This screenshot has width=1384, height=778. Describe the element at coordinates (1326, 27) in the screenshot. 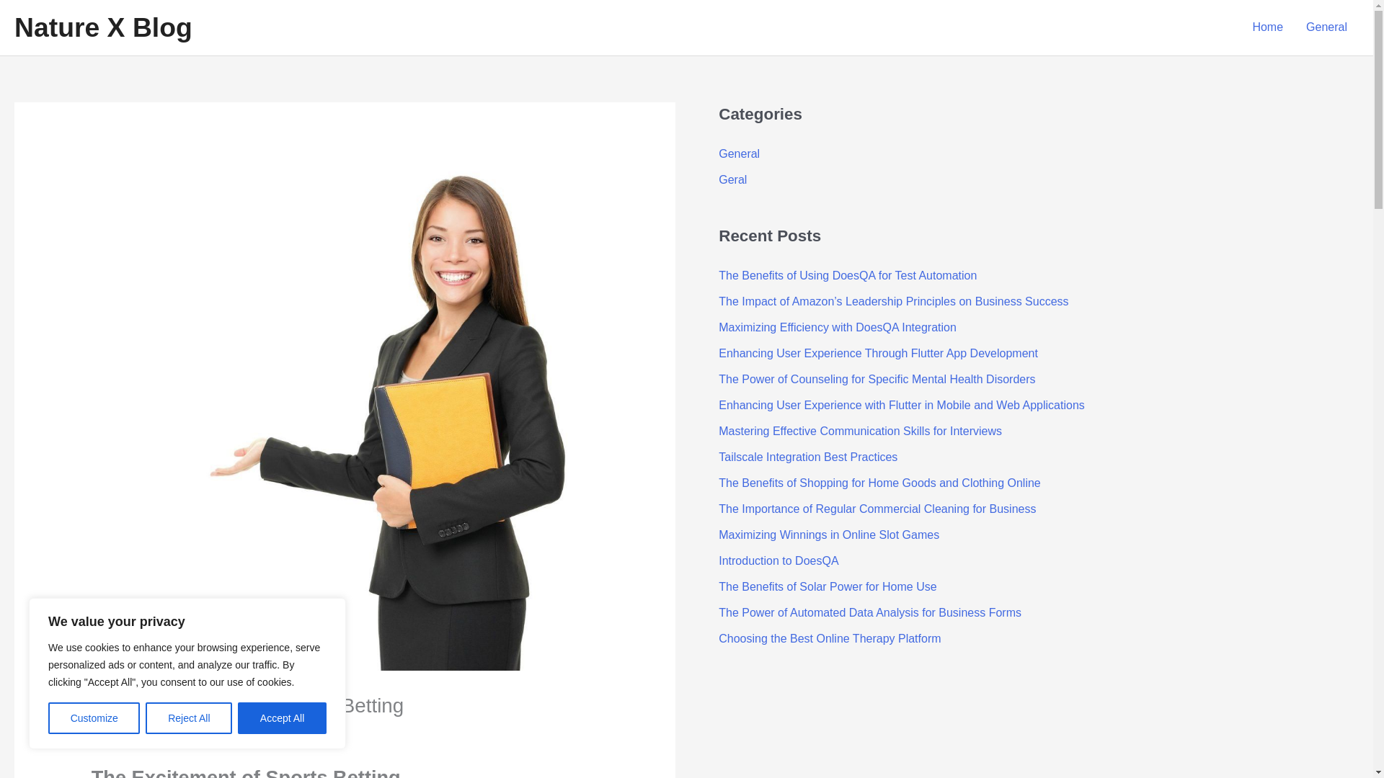

I see `General` at that location.